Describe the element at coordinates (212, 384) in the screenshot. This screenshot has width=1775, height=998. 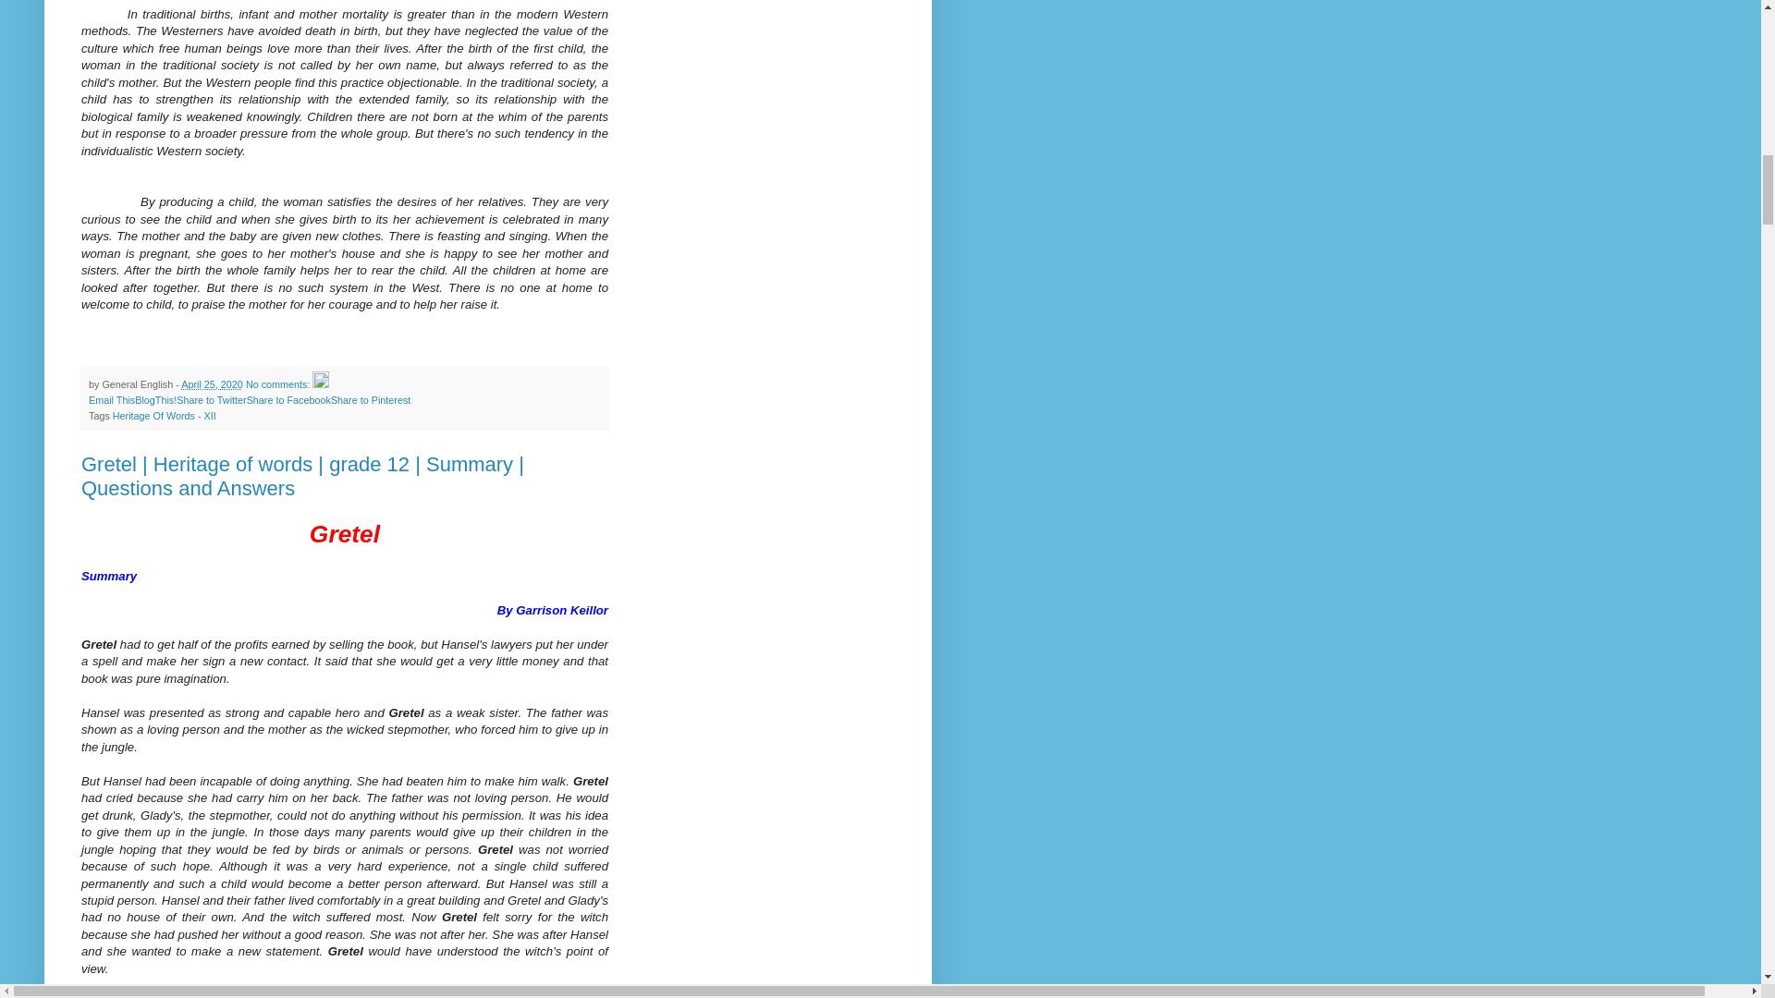
I see `April 25, 2020` at that location.